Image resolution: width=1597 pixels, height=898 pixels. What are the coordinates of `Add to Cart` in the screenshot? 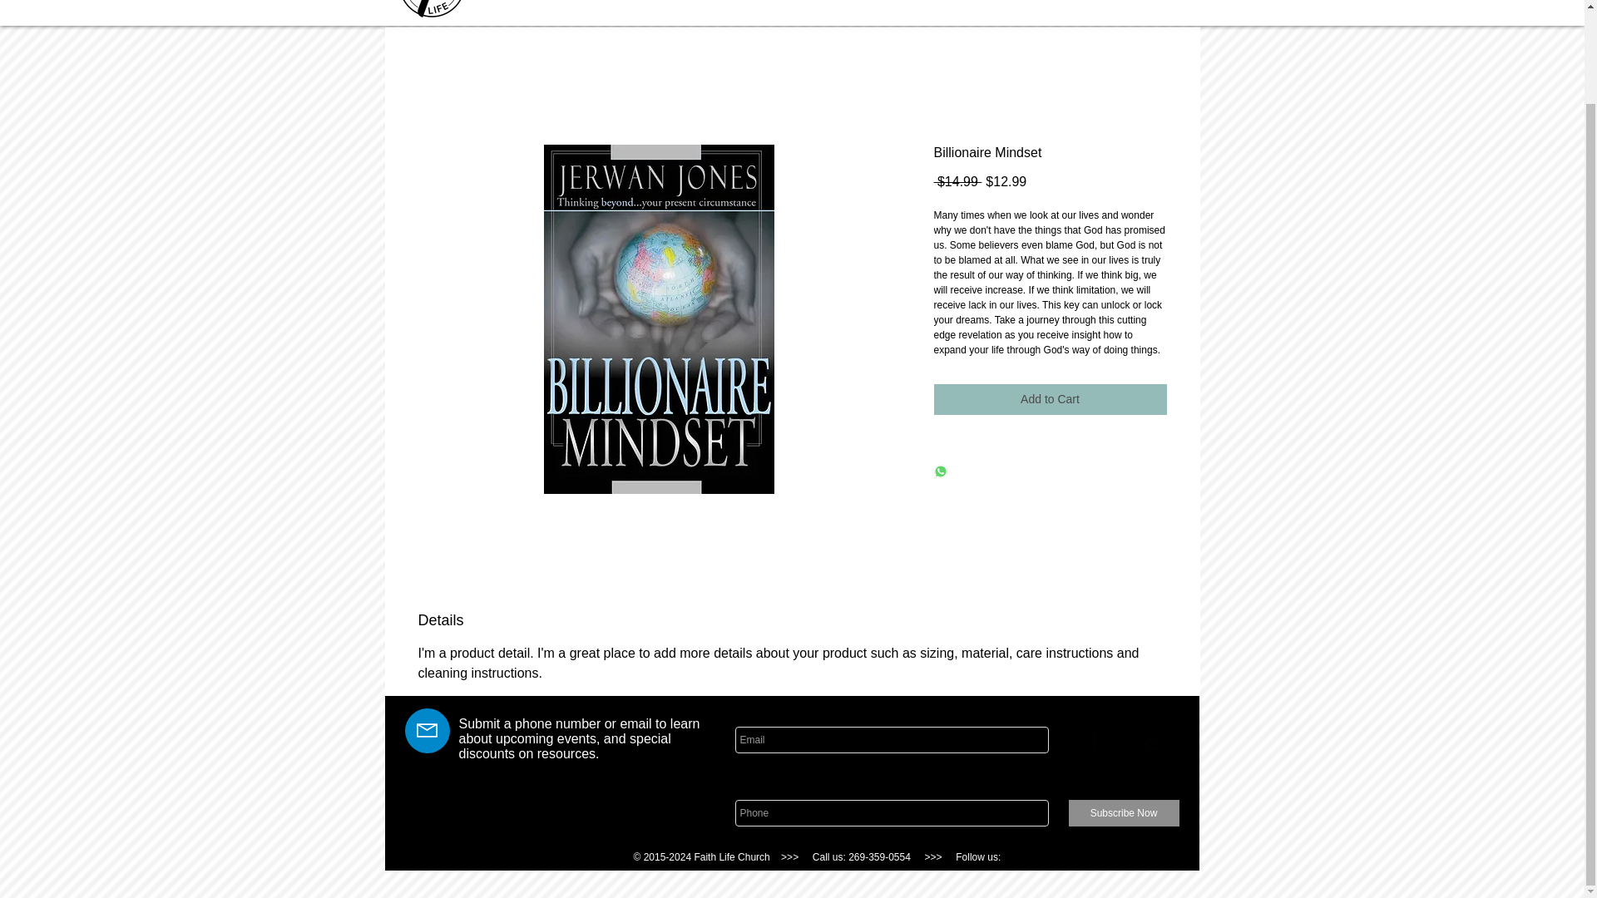 It's located at (1049, 399).